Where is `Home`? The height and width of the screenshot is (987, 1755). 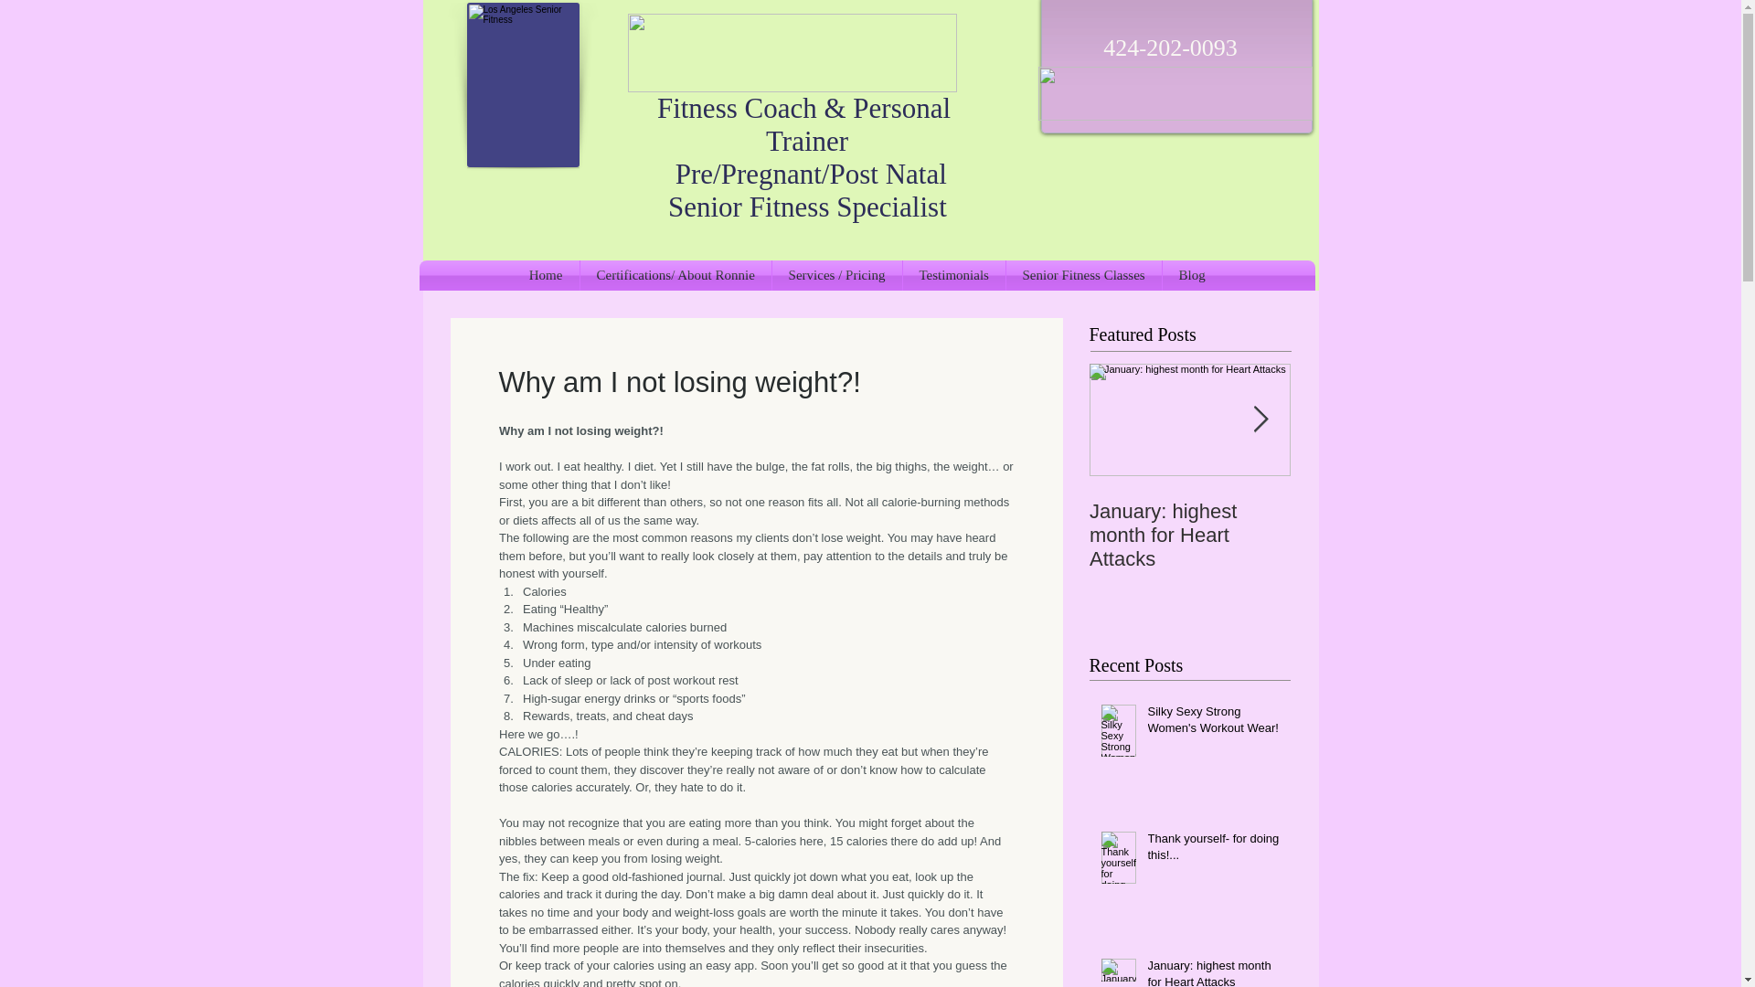 Home is located at coordinates (545, 275).